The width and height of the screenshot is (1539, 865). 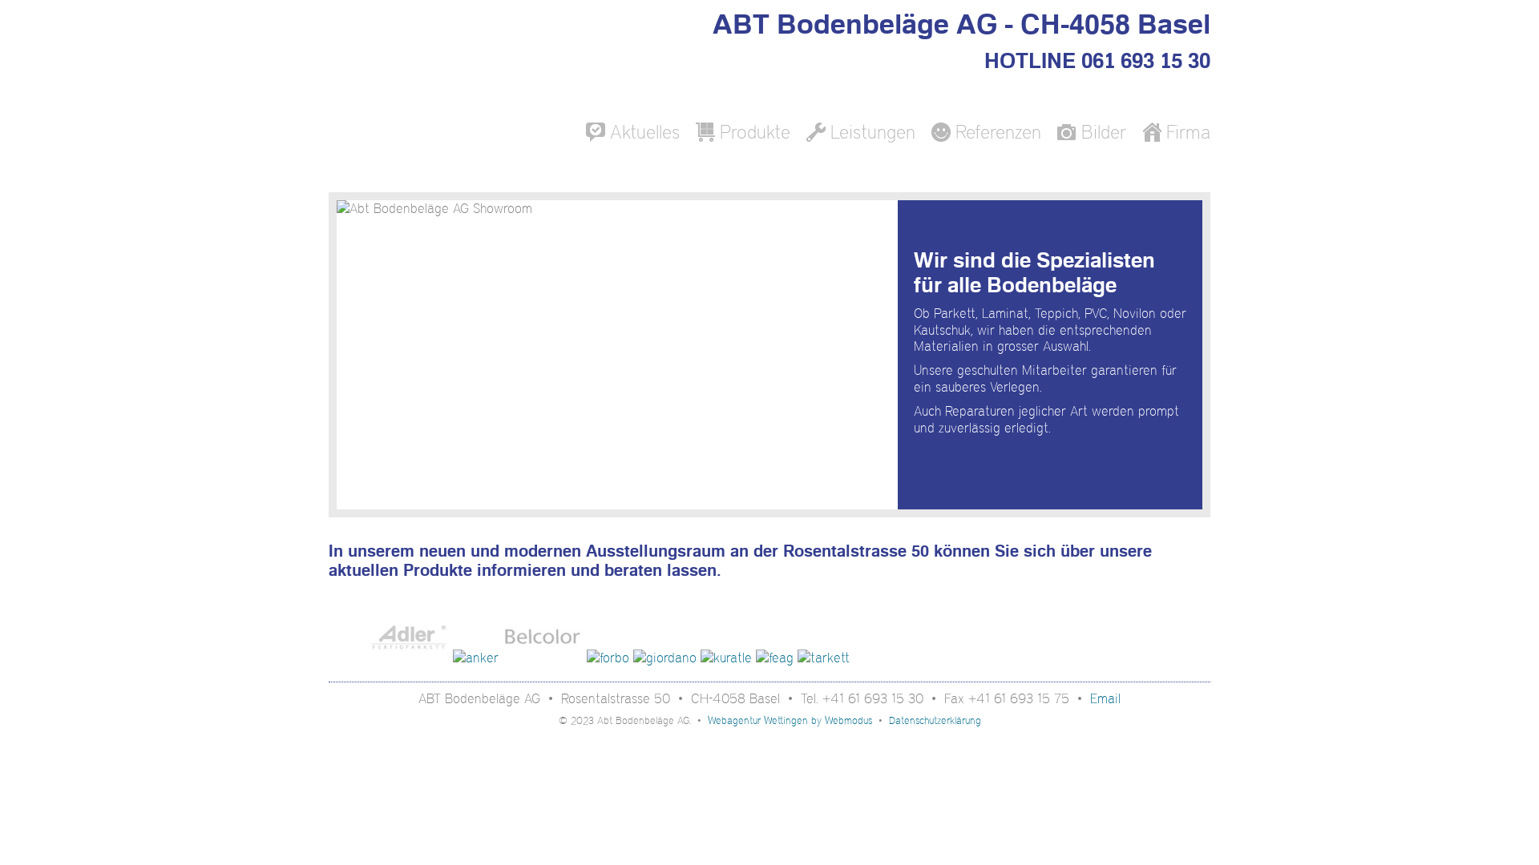 What do you see at coordinates (743, 132) in the screenshot?
I see `Produkte` at bounding box center [743, 132].